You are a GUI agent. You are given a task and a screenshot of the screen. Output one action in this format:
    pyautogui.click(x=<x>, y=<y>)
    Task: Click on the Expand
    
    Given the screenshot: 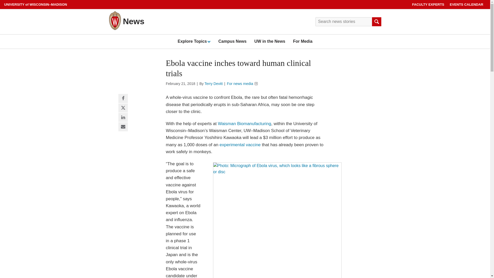 What is the action you would take?
    pyautogui.click(x=208, y=41)
    